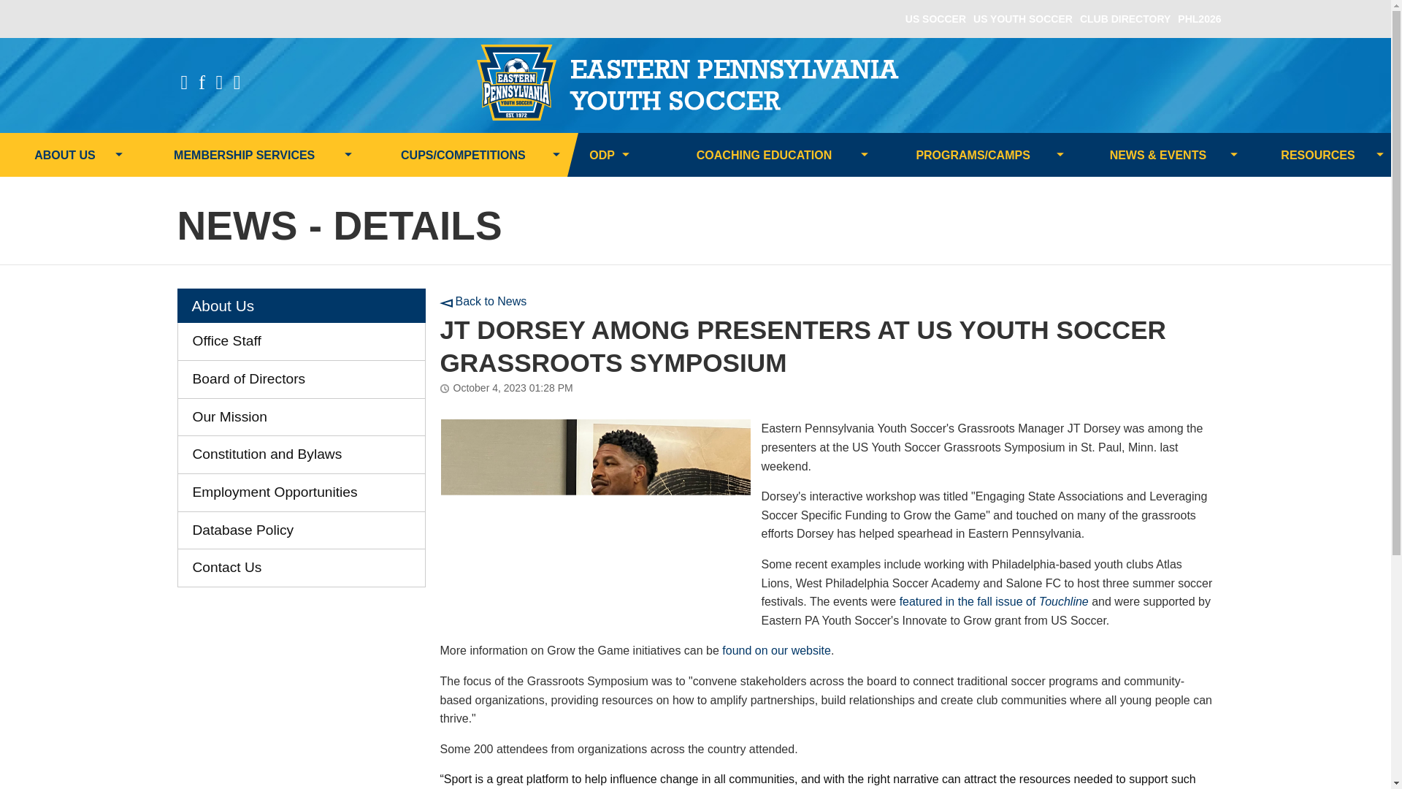 The height and width of the screenshot is (789, 1402). I want to click on ABOUT US, so click(65, 155).